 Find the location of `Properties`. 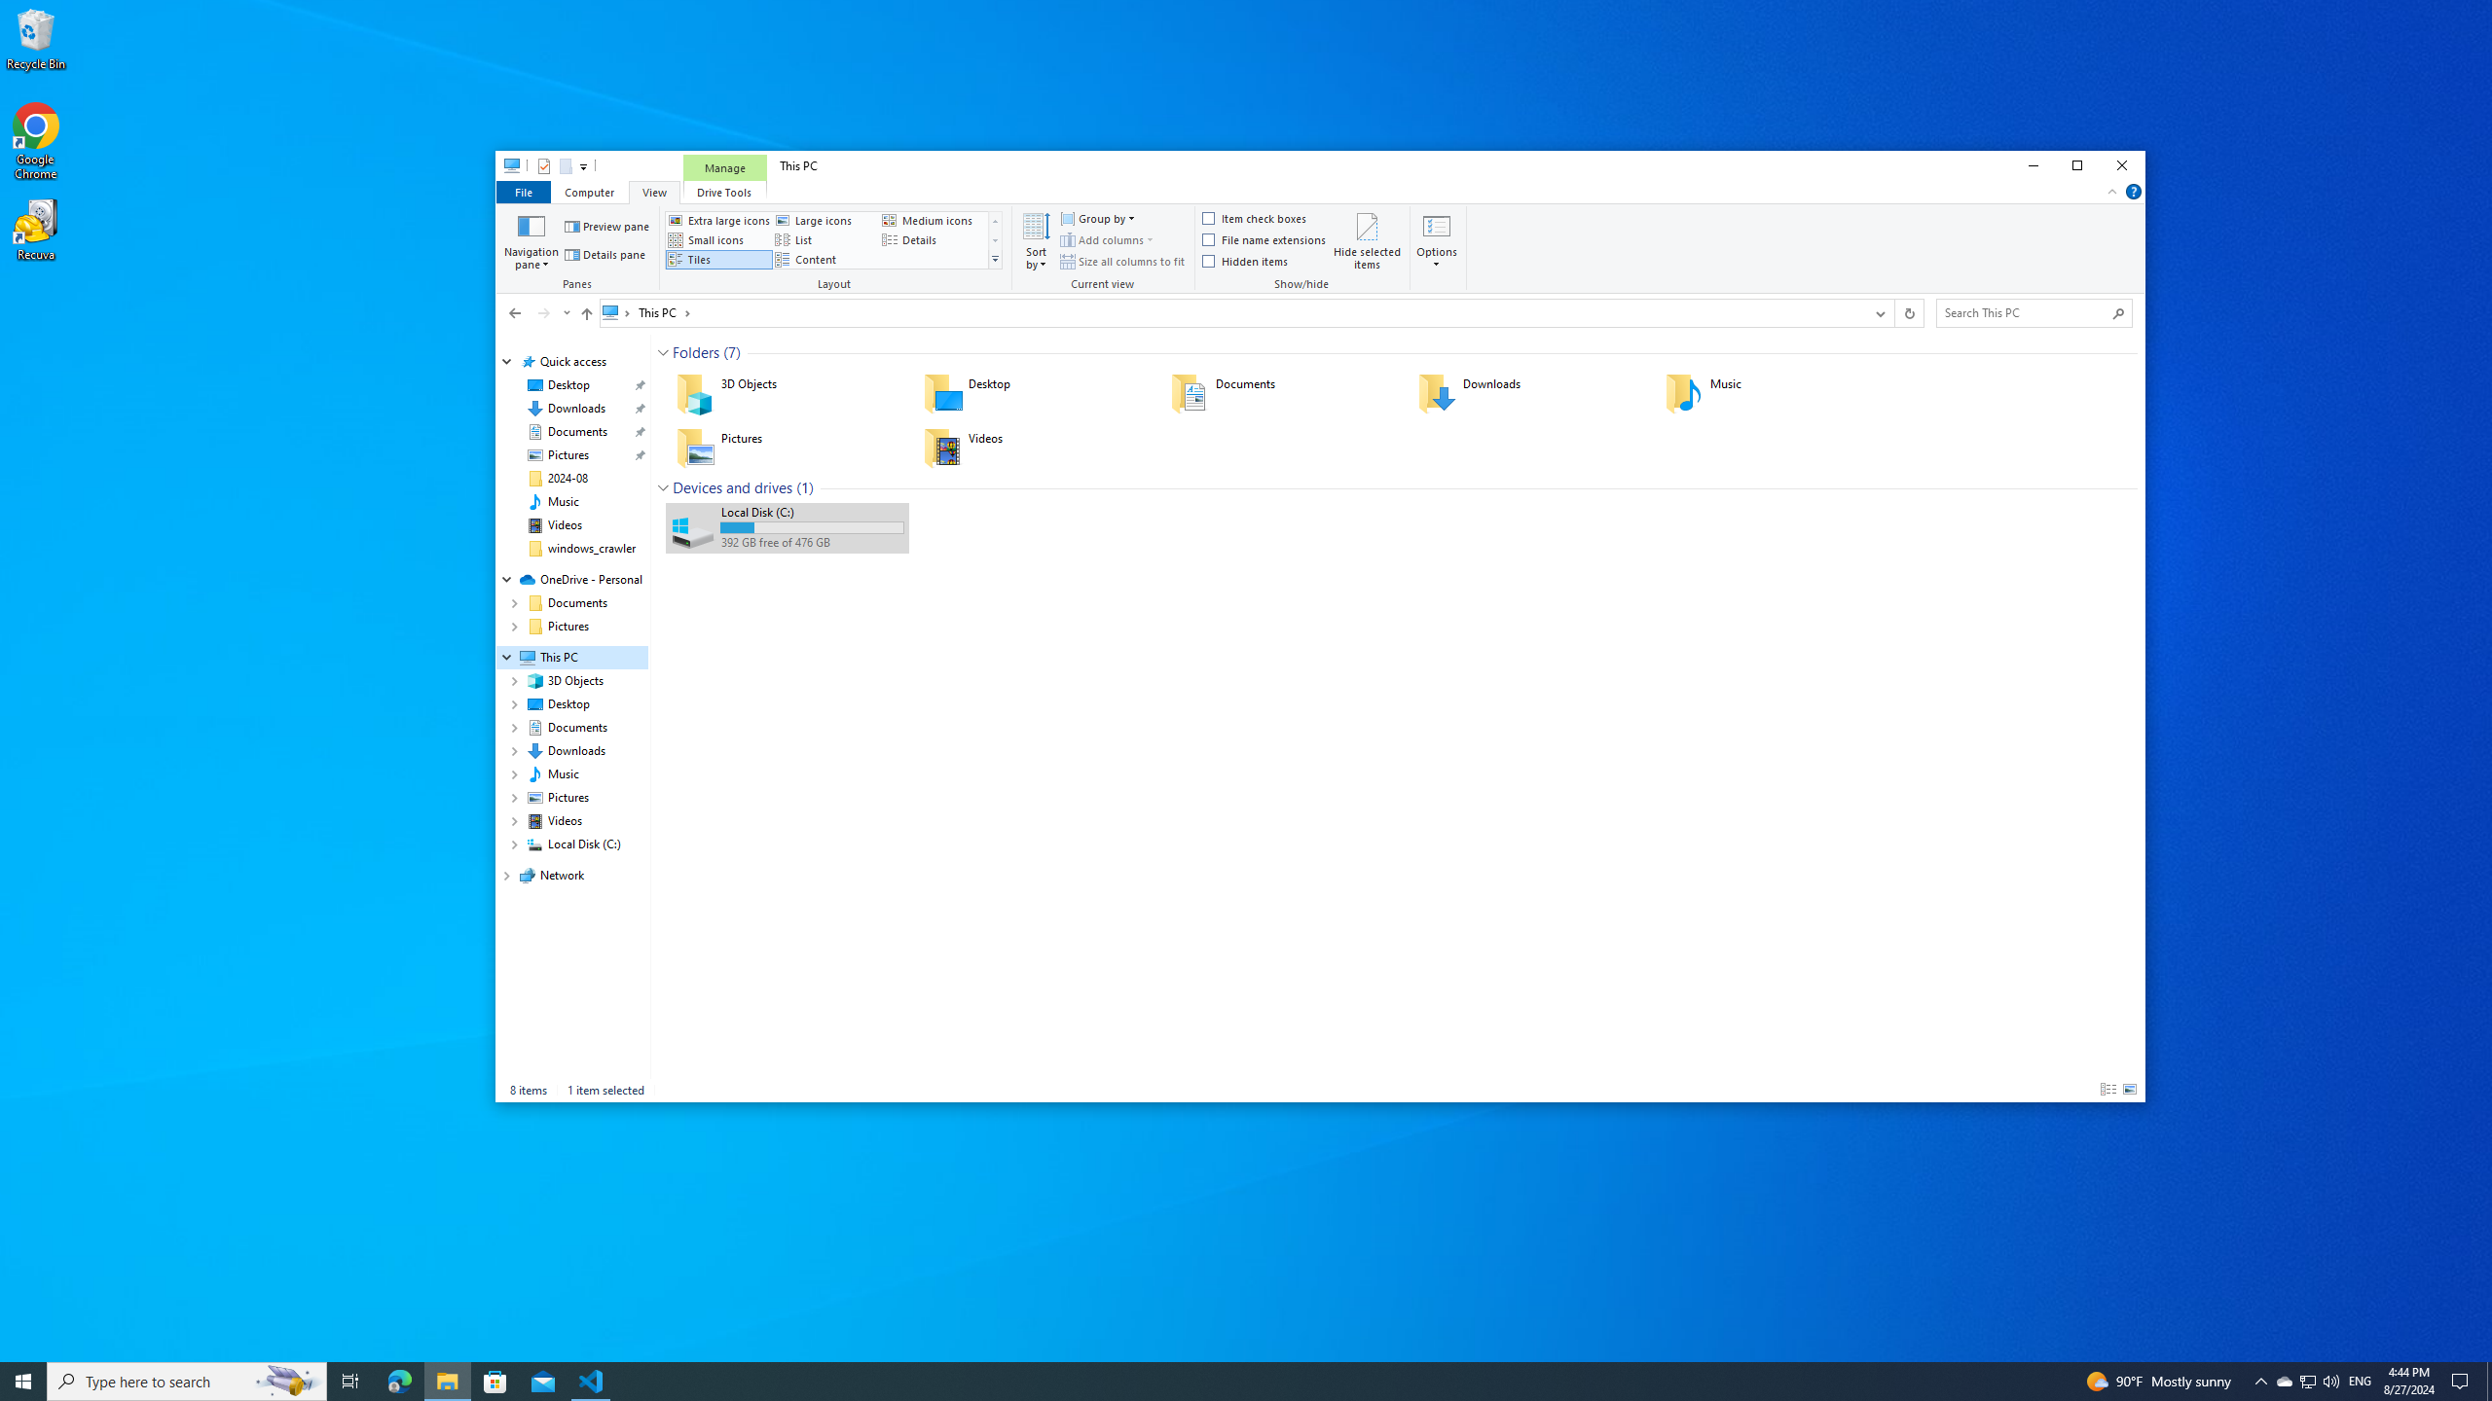

Properties is located at coordinates (543, 165).